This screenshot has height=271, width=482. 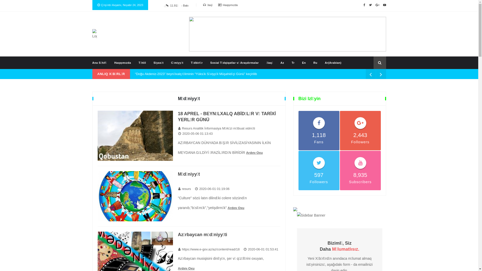 What do you see at coordinates (209, 249) in the screenshot?
I see `https://www.e-gov.az/az/content/read/18` at bounding box center [209, 249].